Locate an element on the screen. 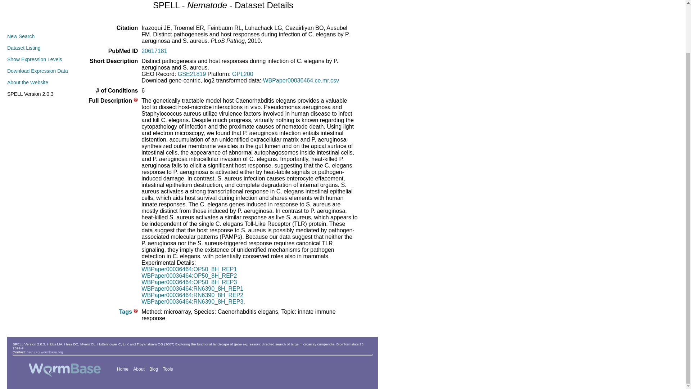  20617181 is located at coordinates (154, 51).